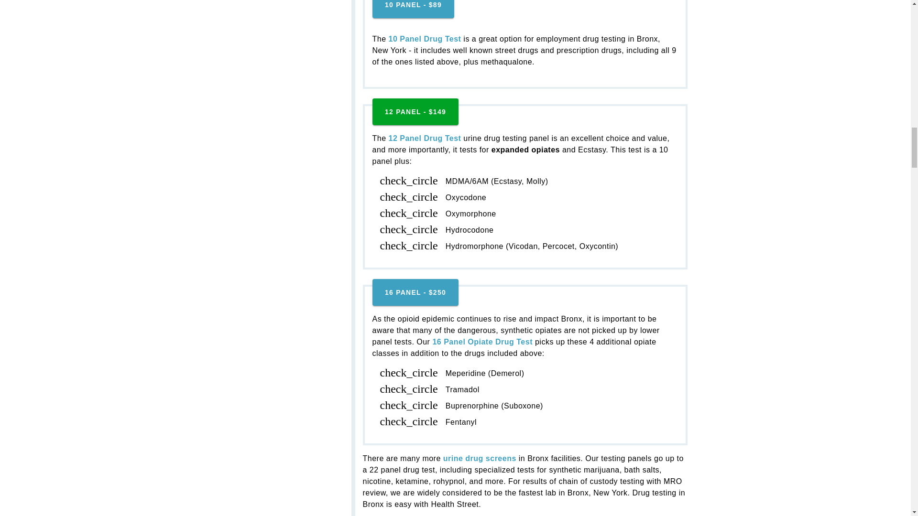  What do you see at coordinates (425, 138) in the screenshot?
I see `12 Panel Drug Test` at bounding box center [425, 138].